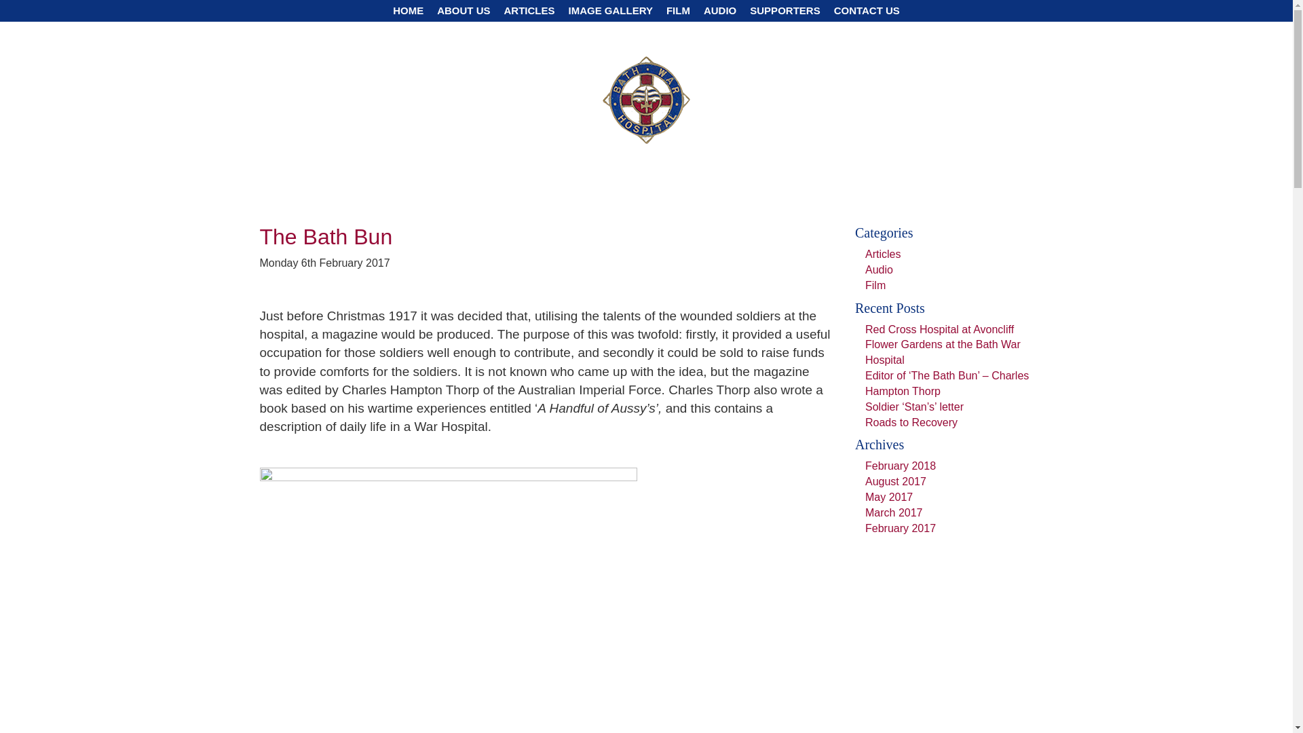 The width and height of the screenshot is (1303, 733). Describe the element at coordinates (900, 528) in the screenshot. I see `February 2017` at that location.